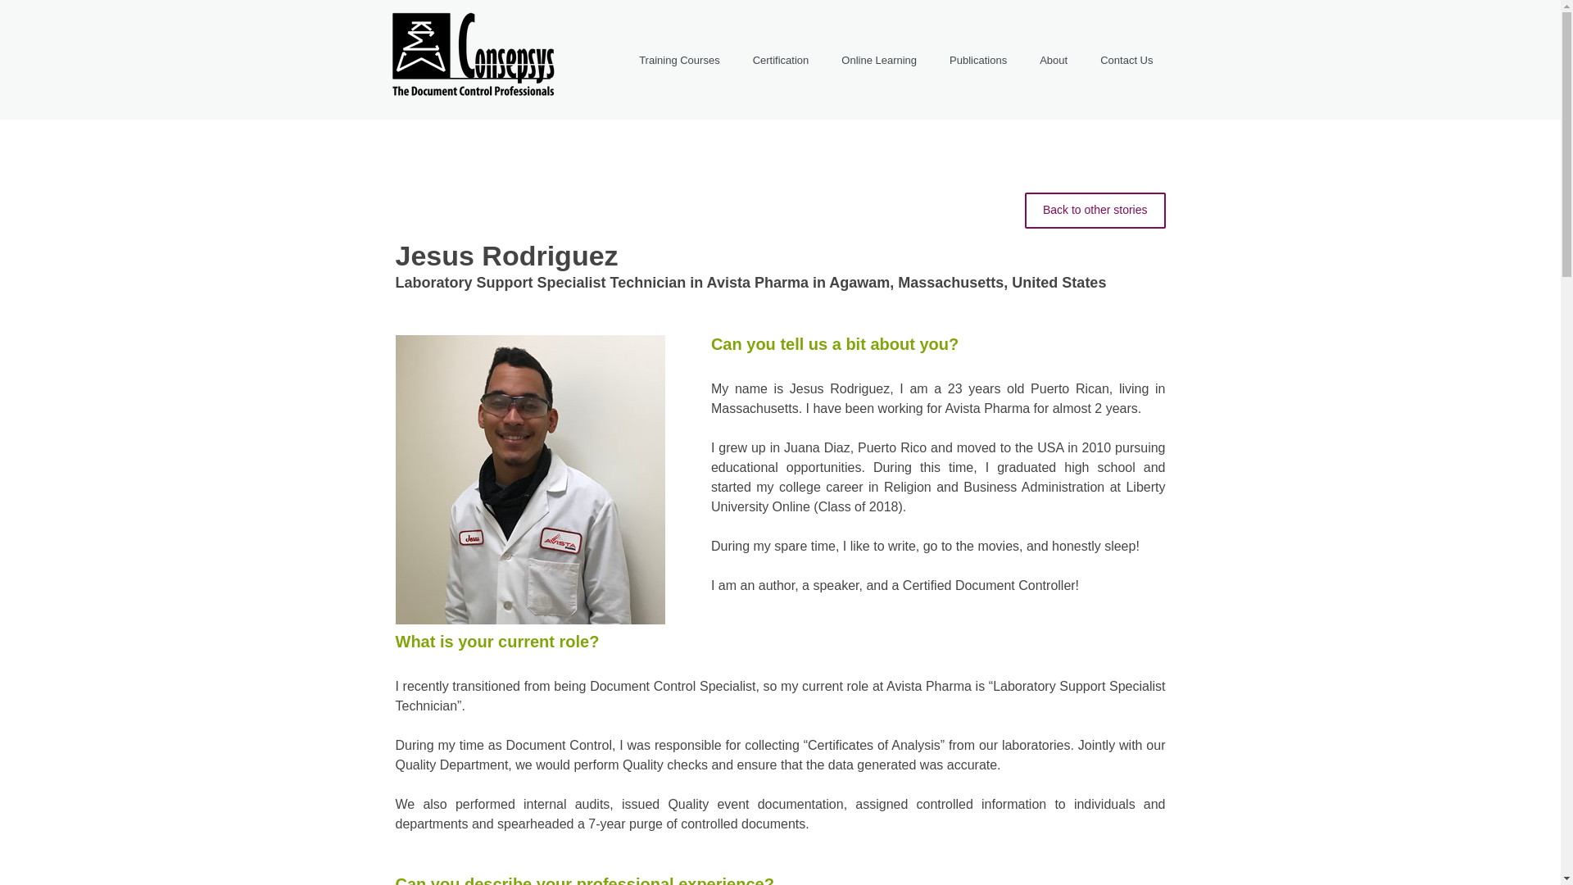 This screenshot has height=885, width=1573. Describe the element at coordinates (1053, 61) in the screenshot. I see `About` at that location.